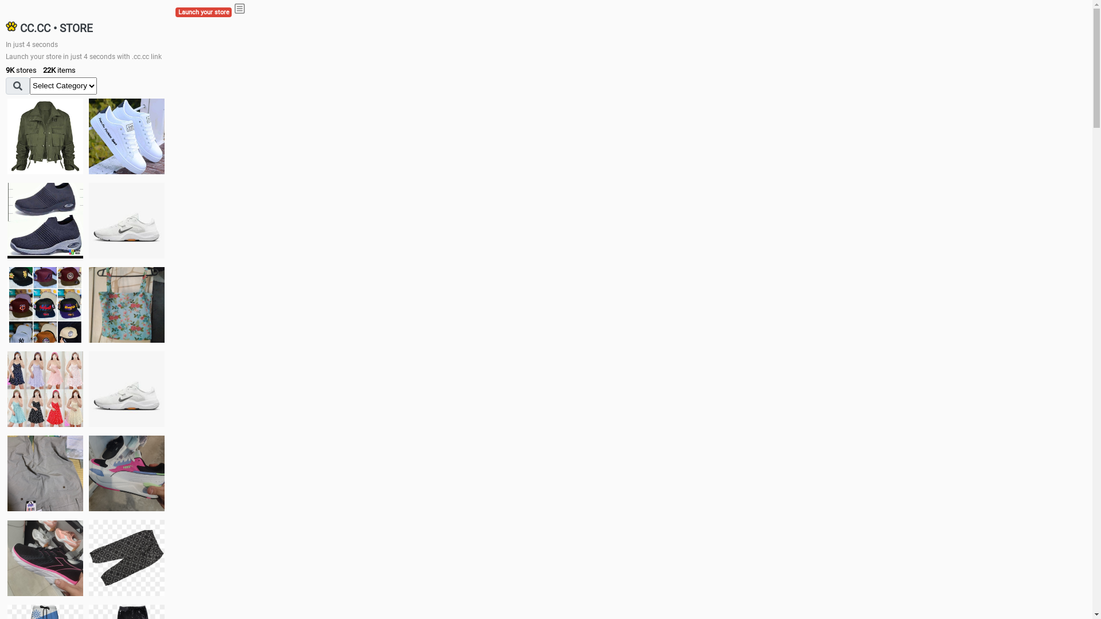  Describe the element at coordinates (45, 389) in the screenshot. I see `Dress/square nect top` at that location.